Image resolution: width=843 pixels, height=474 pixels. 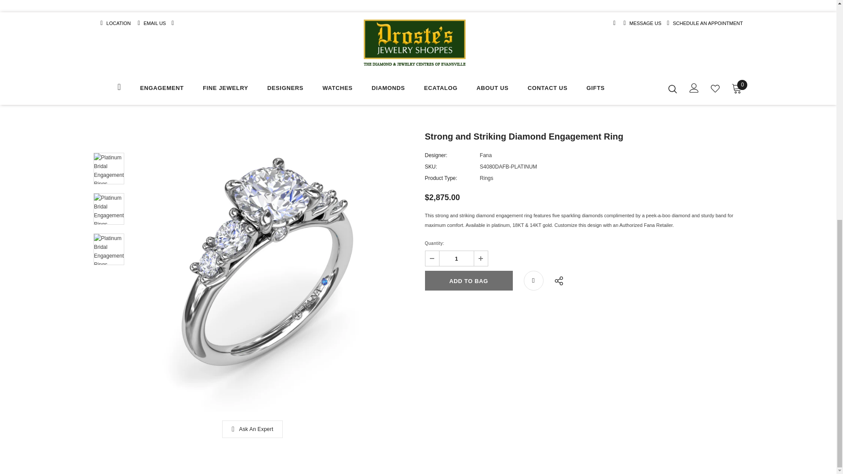 What do you see at coordinates (708, 23) in the screenshot?
I see `SCHEDULE AN APPOINTMENT` at bounding box center [708, 23].